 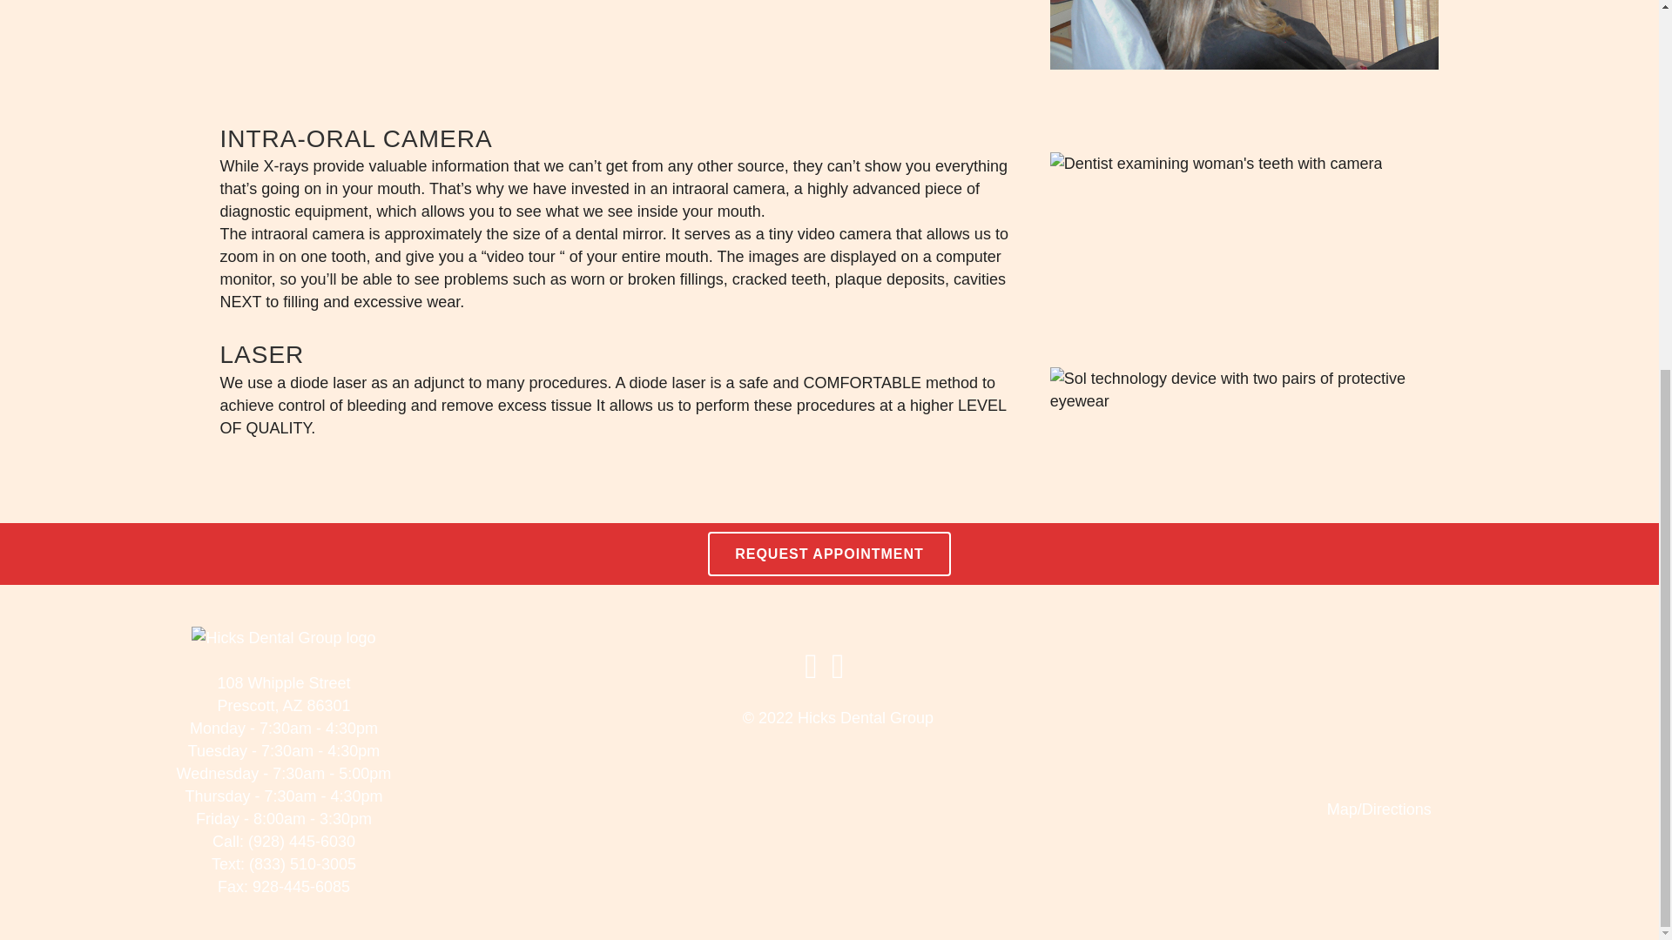 What do you see at coordinates (1244, 34) in the screenshot?
I see `xray - two people looking at a colored xray of teeth` at bounding box center [1244, 34].